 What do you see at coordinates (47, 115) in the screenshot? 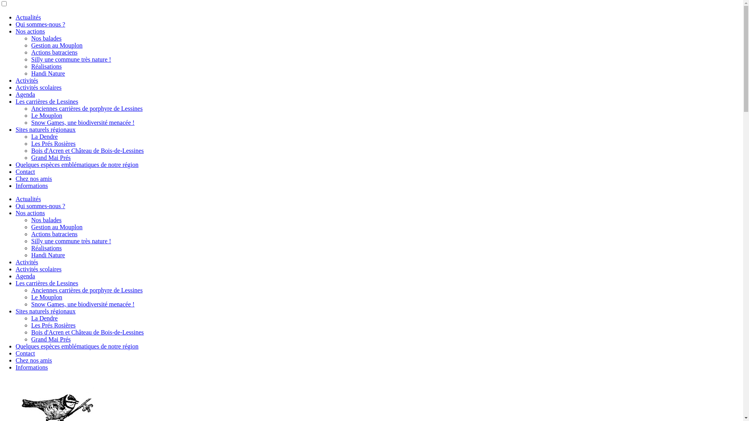
I see `Le Mouplon` at bounding box center [47, 115].